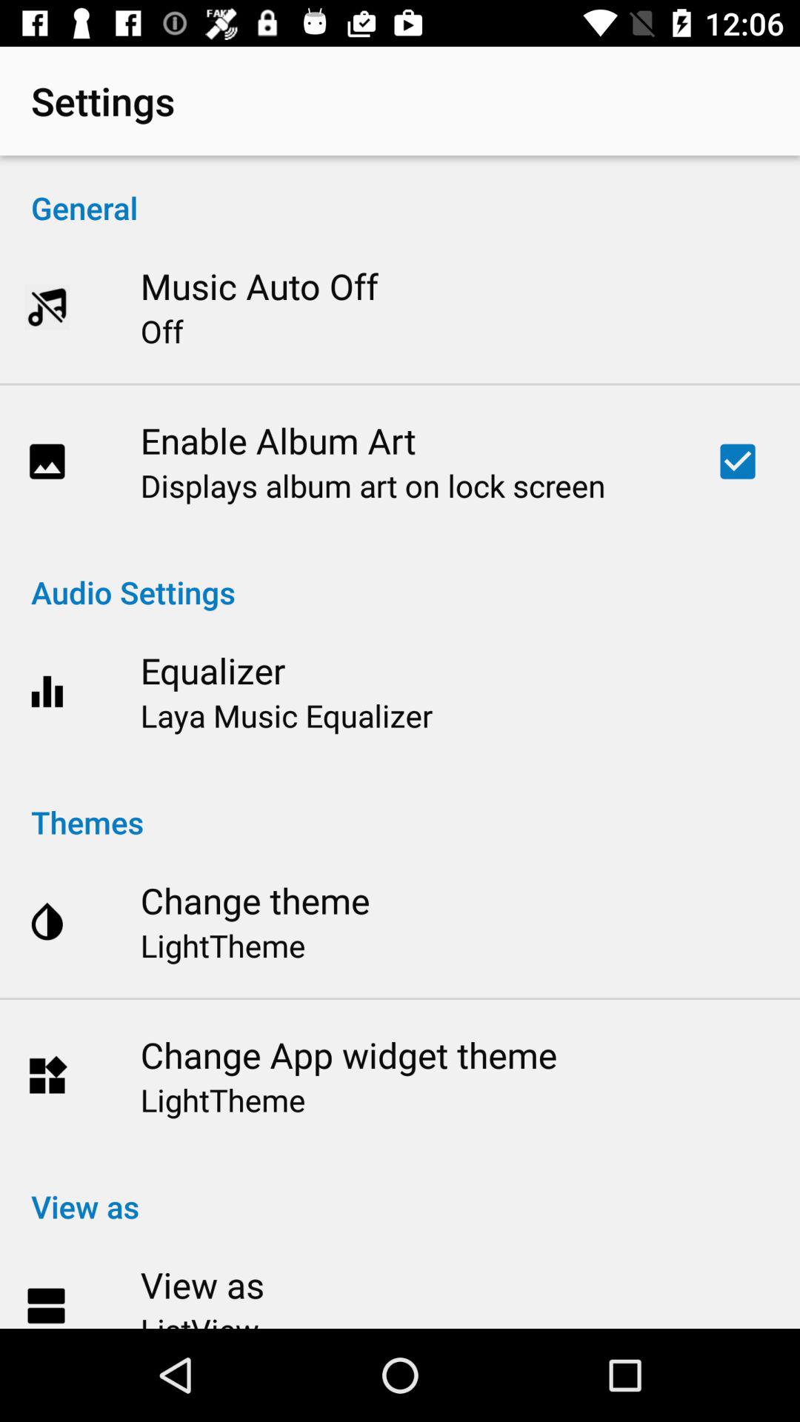 The image size is (800, 1422). What do you see at coordinates (348, 1055) in the screenshot?
I see `launch the item below the lighttheme` at bounding box center [348, 1055].